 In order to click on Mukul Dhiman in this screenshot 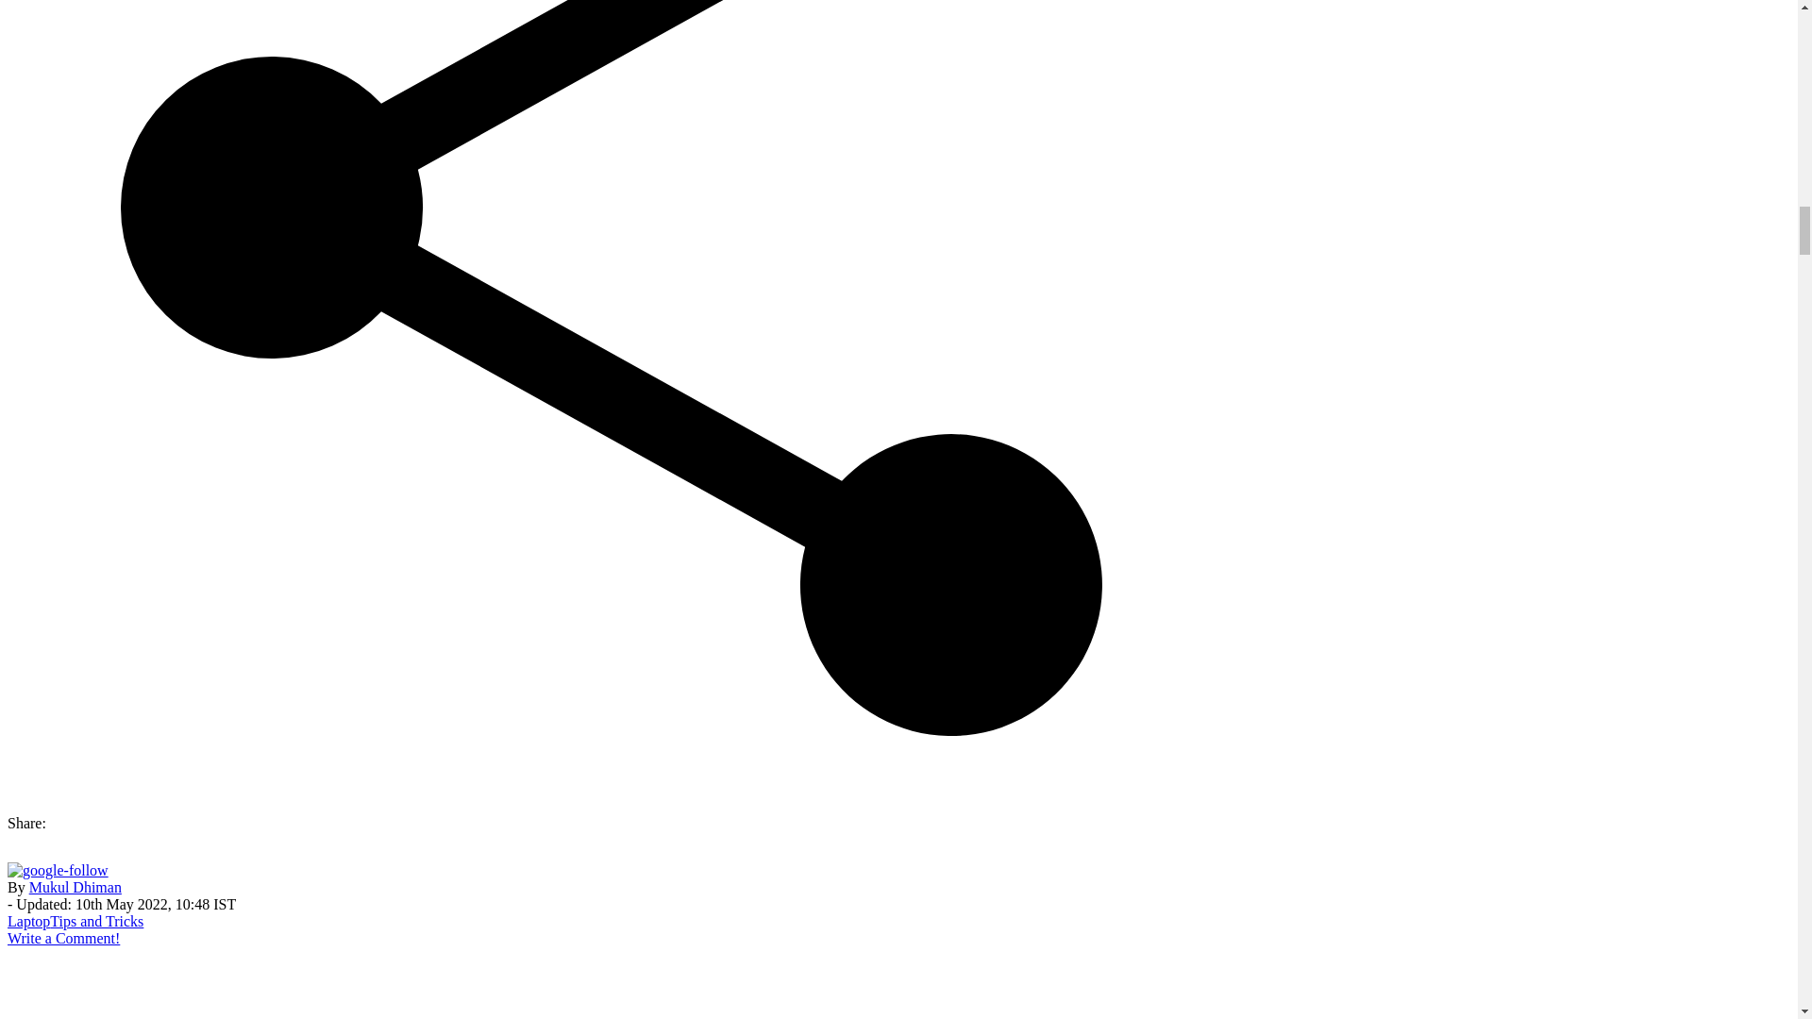, I will do `click(75, 887)`.